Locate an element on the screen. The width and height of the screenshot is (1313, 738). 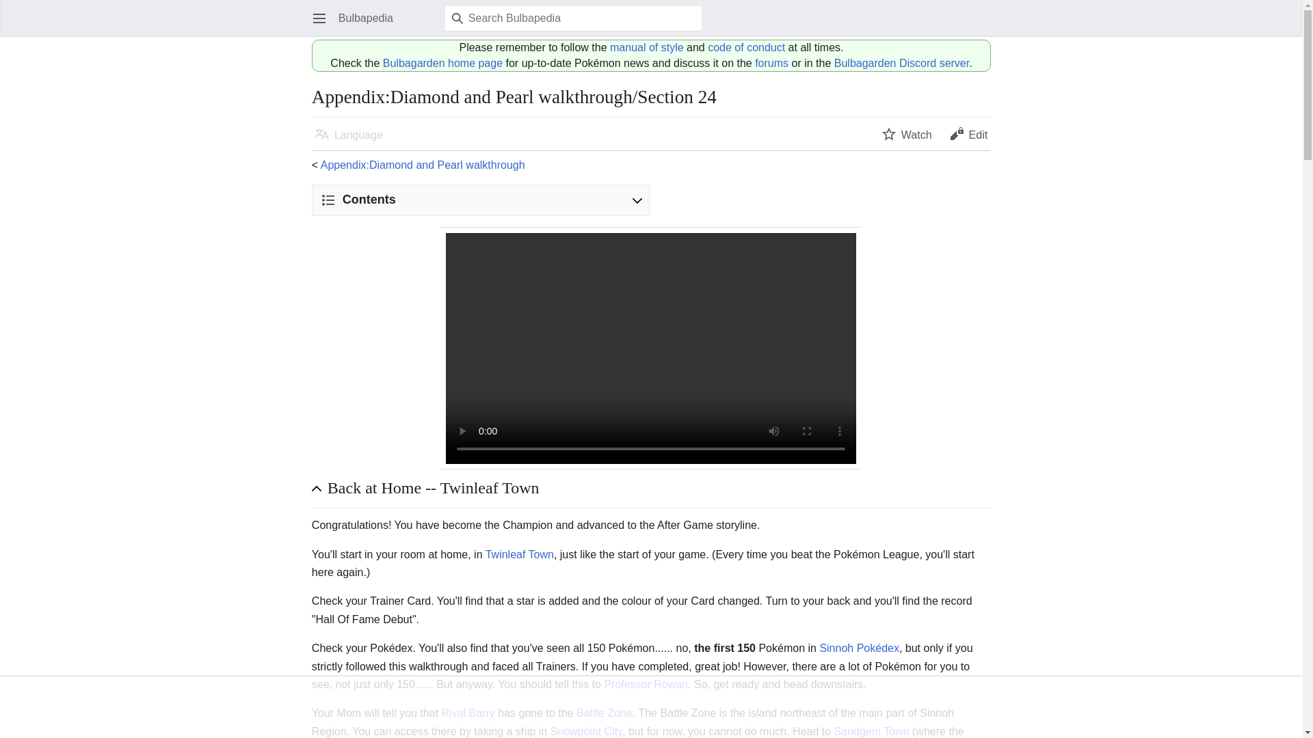
forums is located at coordinates (771, 63).